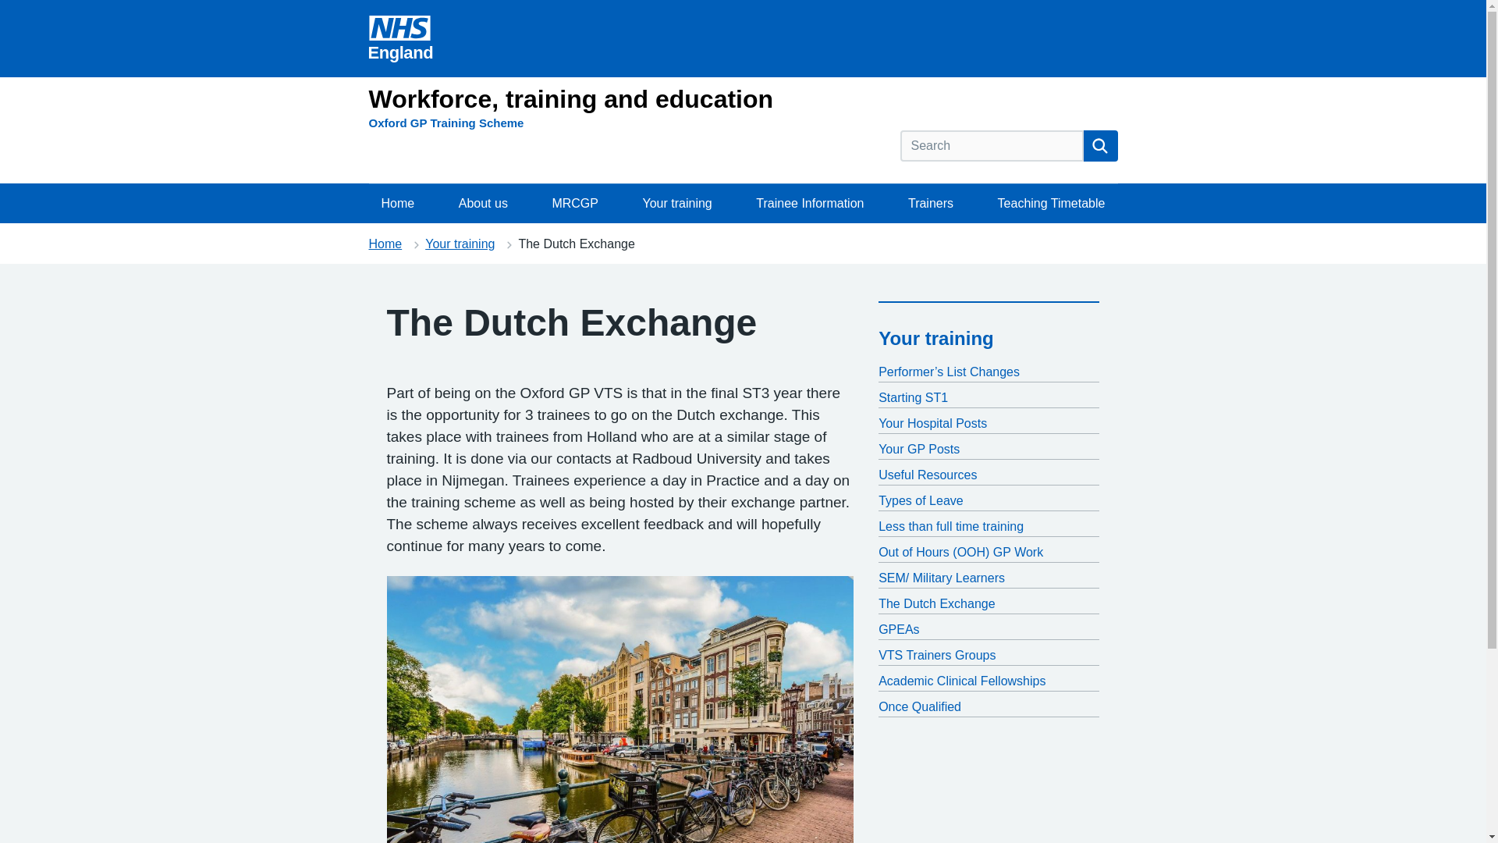 This screenshot has height=843, width=1498. Describe the element at coordinates (989, 604) in the screenshot. I see `The Dutch Exchange` at that location.